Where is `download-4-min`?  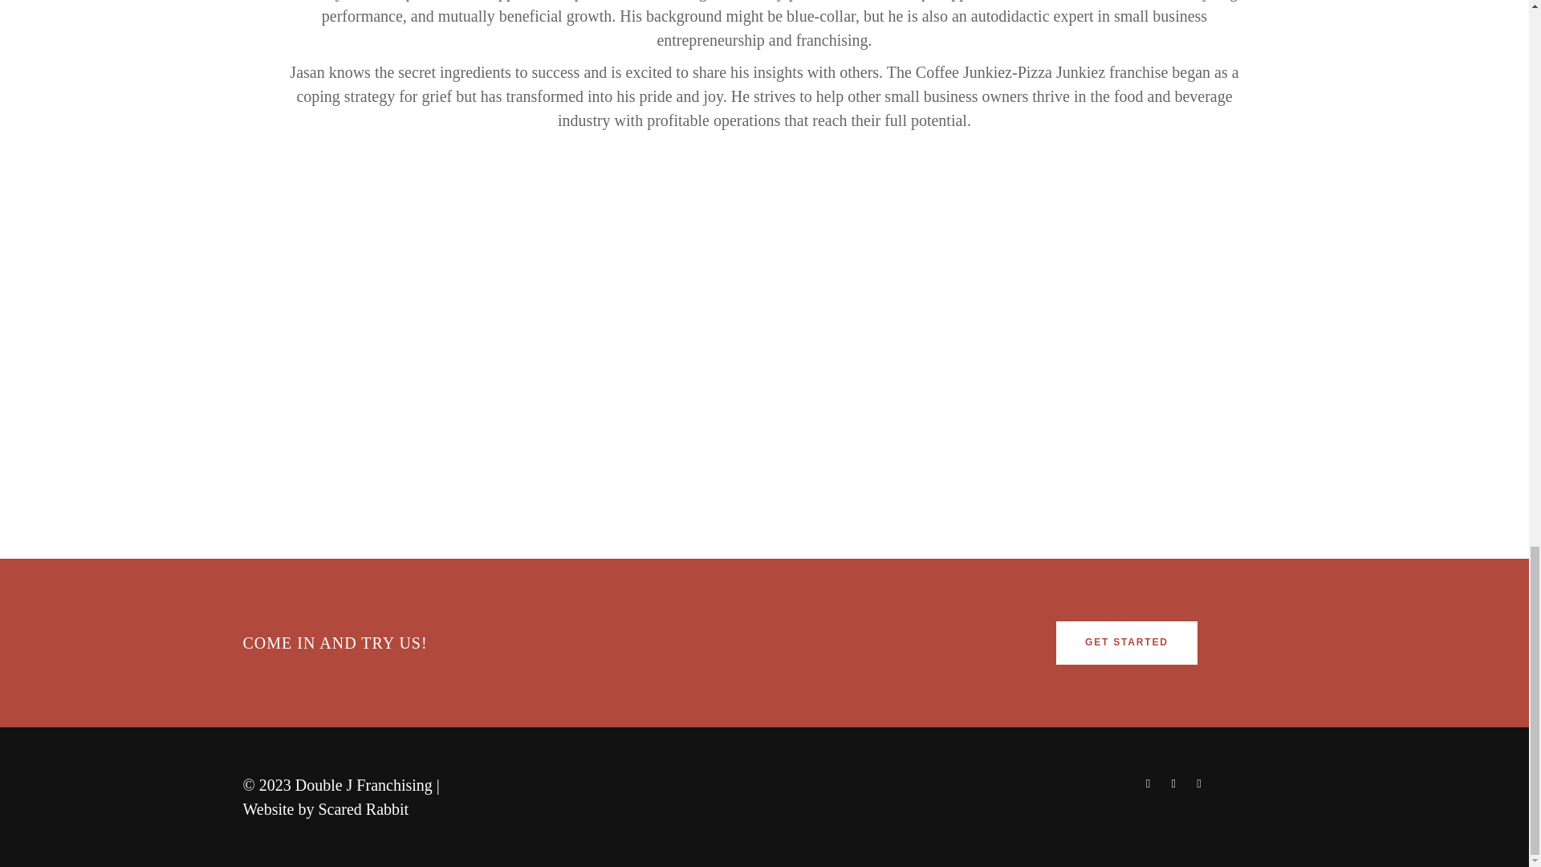
download-4-min is located at coordinates (957, 357).